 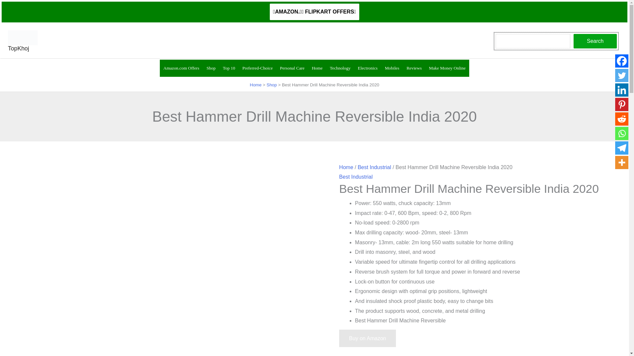 What do you see at coordinates (256, 84) in the screenshot?
I see `Home` at bounding box center [256, 84].